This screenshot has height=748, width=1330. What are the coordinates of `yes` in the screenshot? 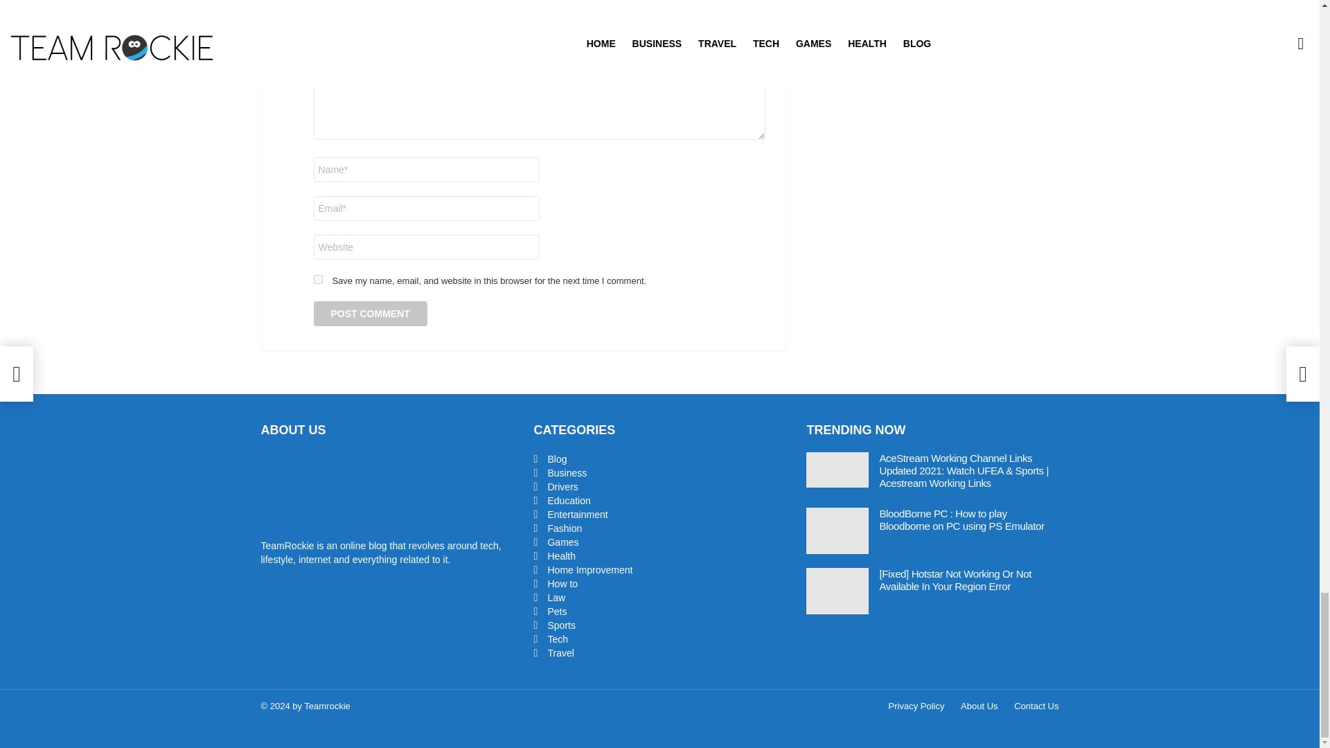 It's located at (317, 280).